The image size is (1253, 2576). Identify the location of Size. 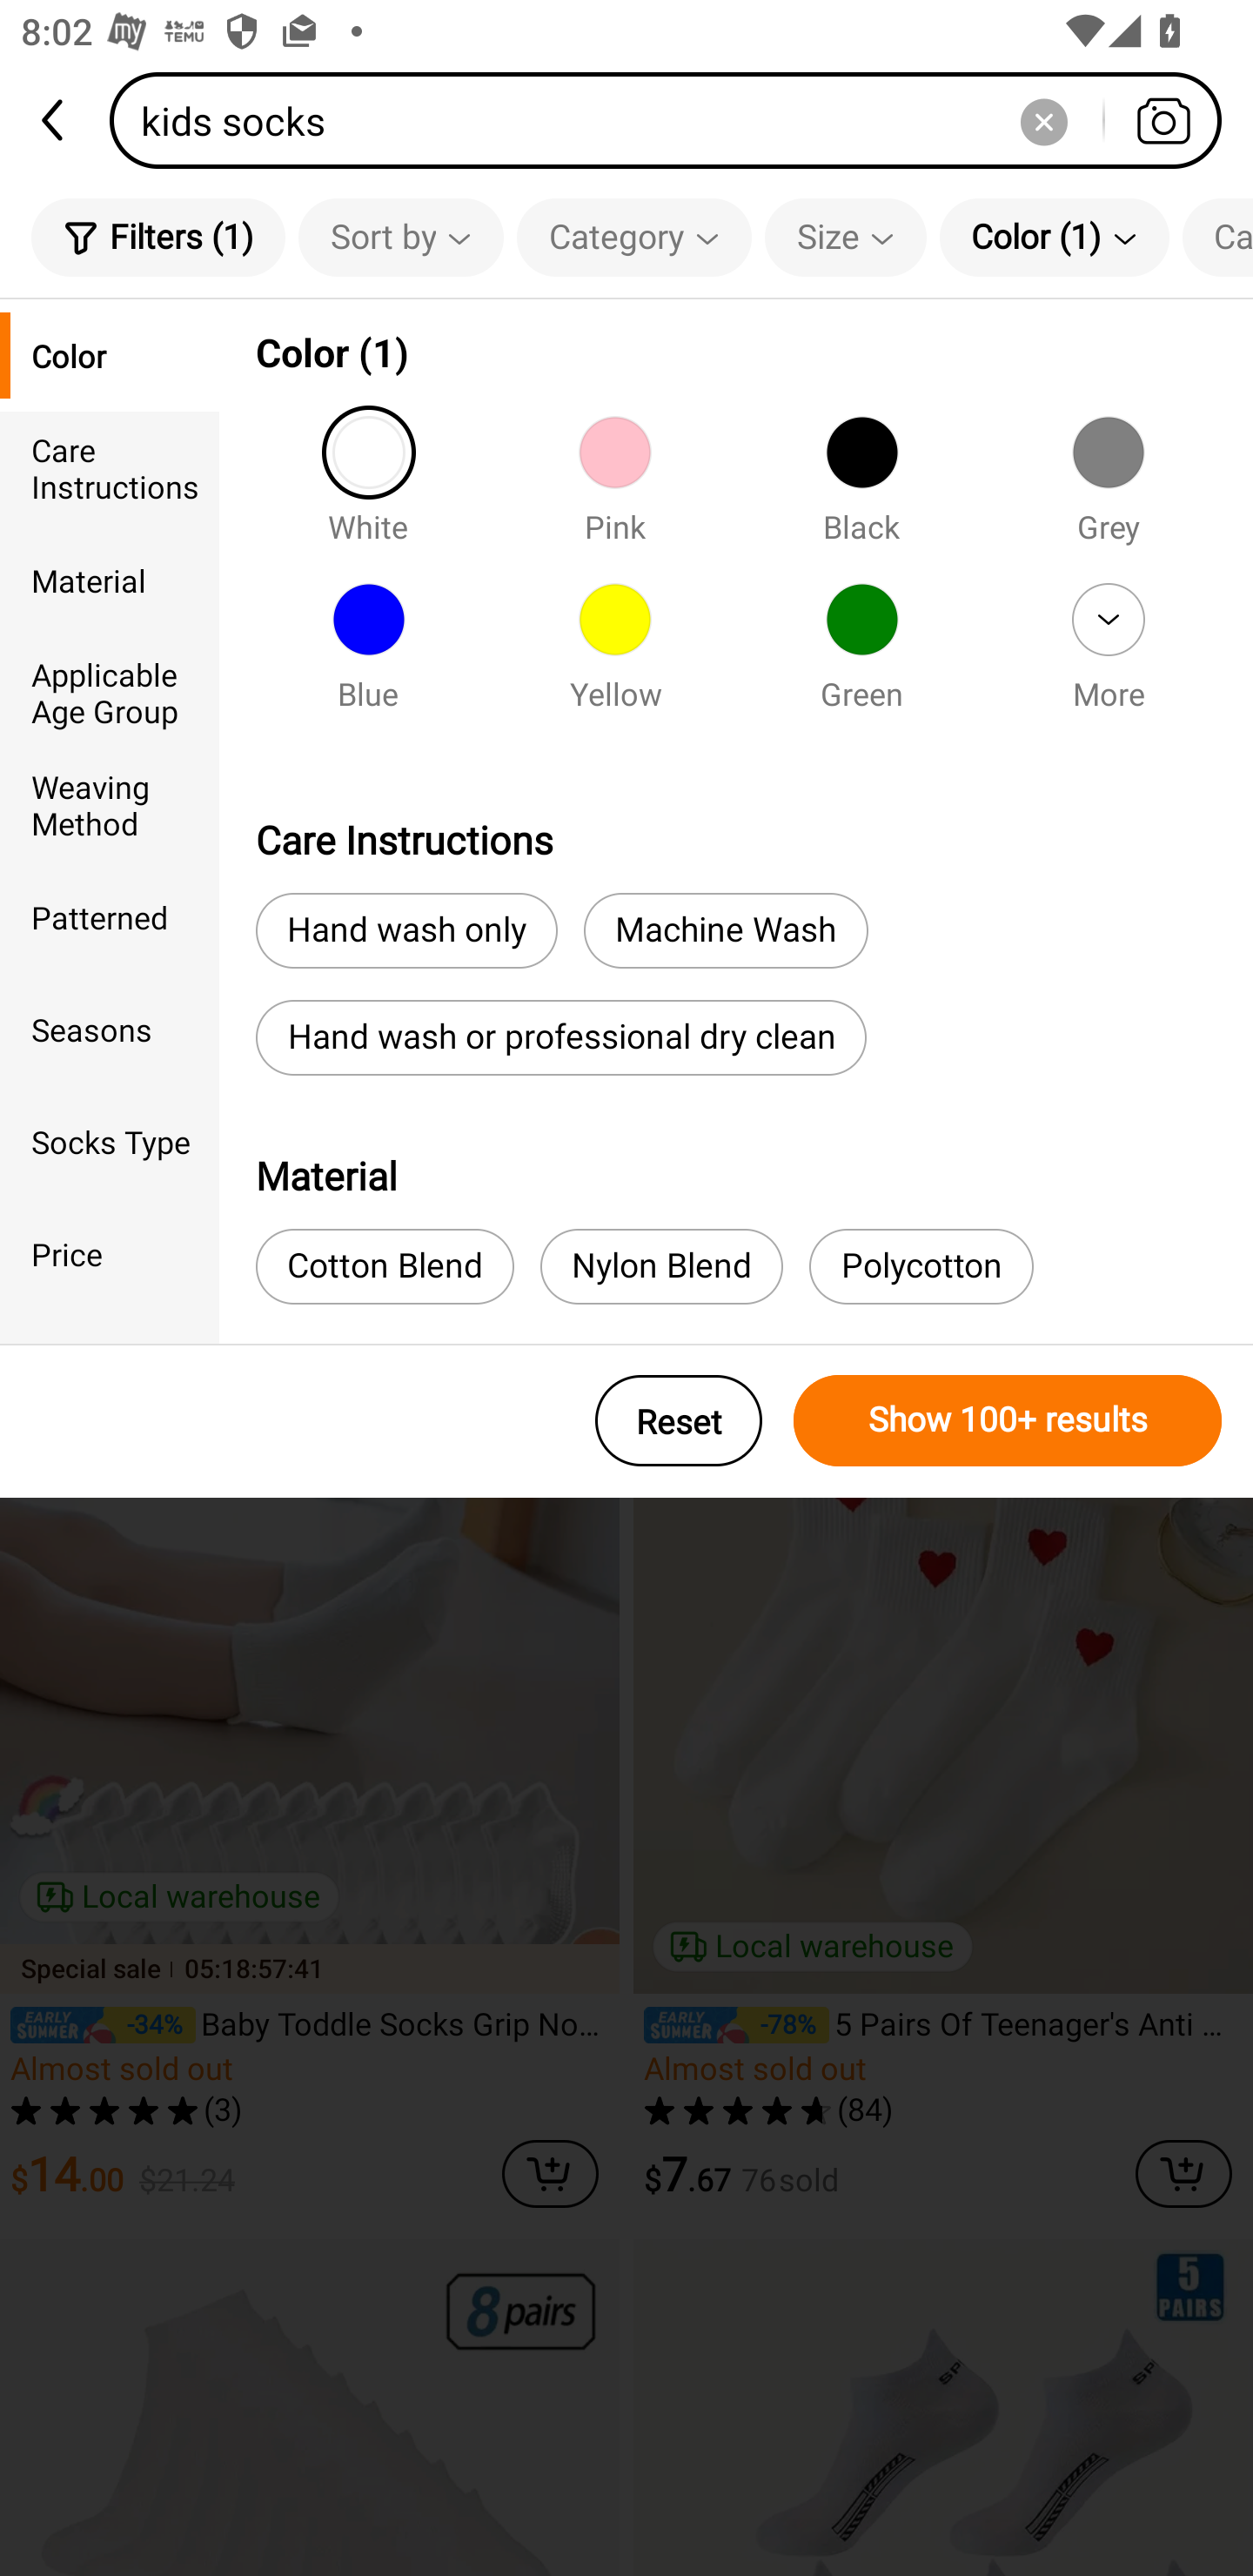
(846, 237).